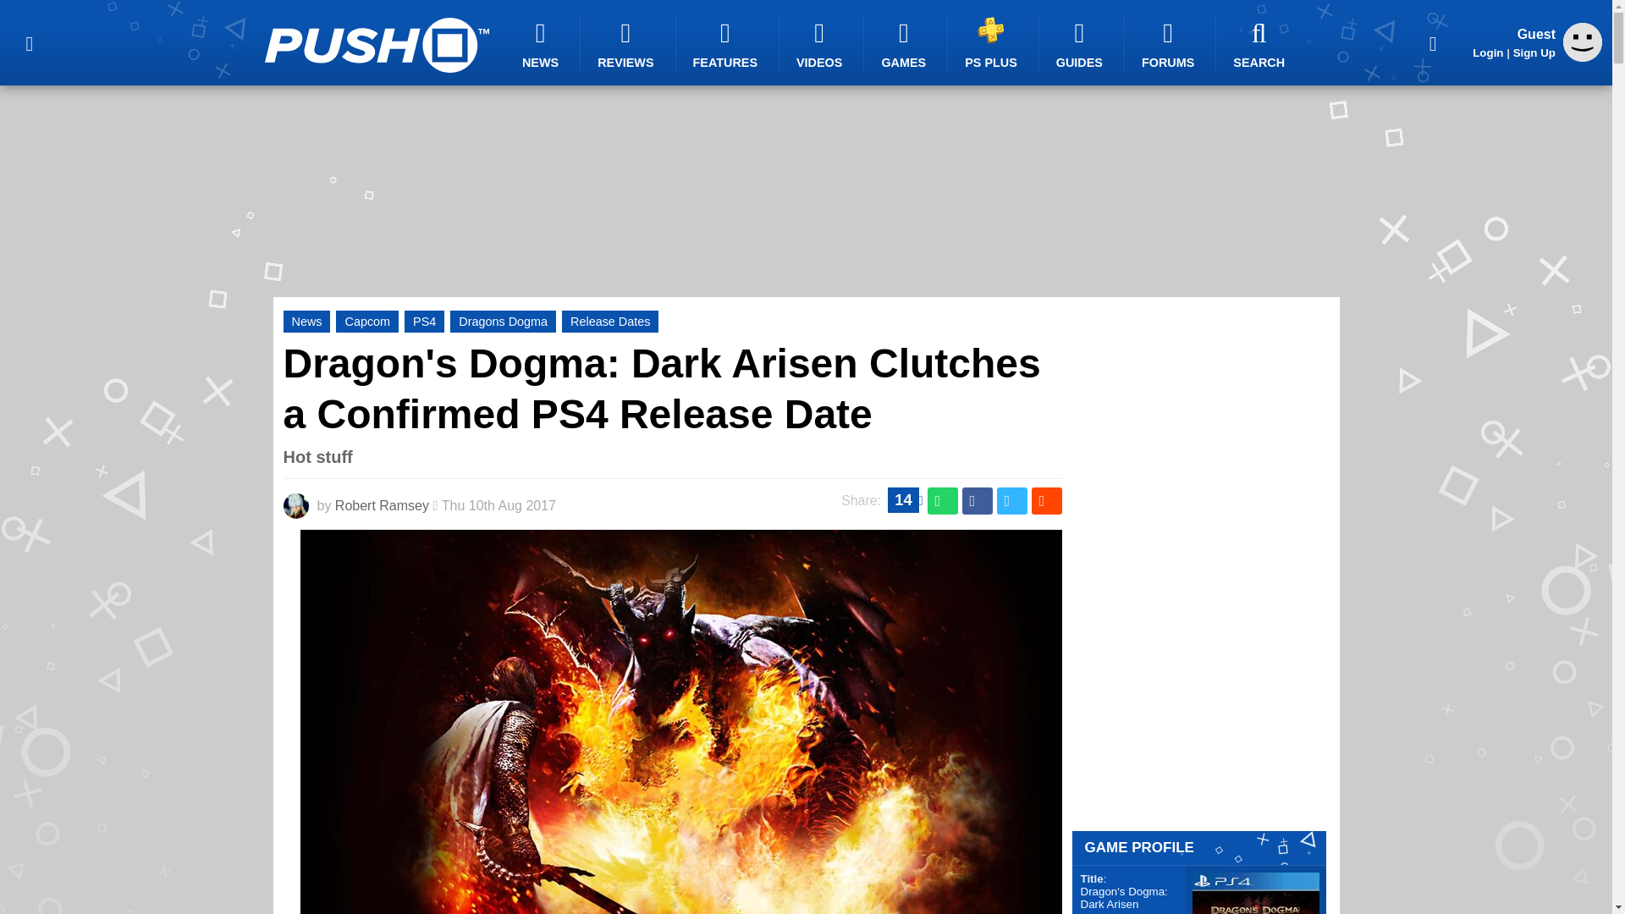 Image resolution: width=1625 pixels, height=914 pixels. Describe the element at coordinates (376, 45) in the screenshot. I see `Push Square` at that location.